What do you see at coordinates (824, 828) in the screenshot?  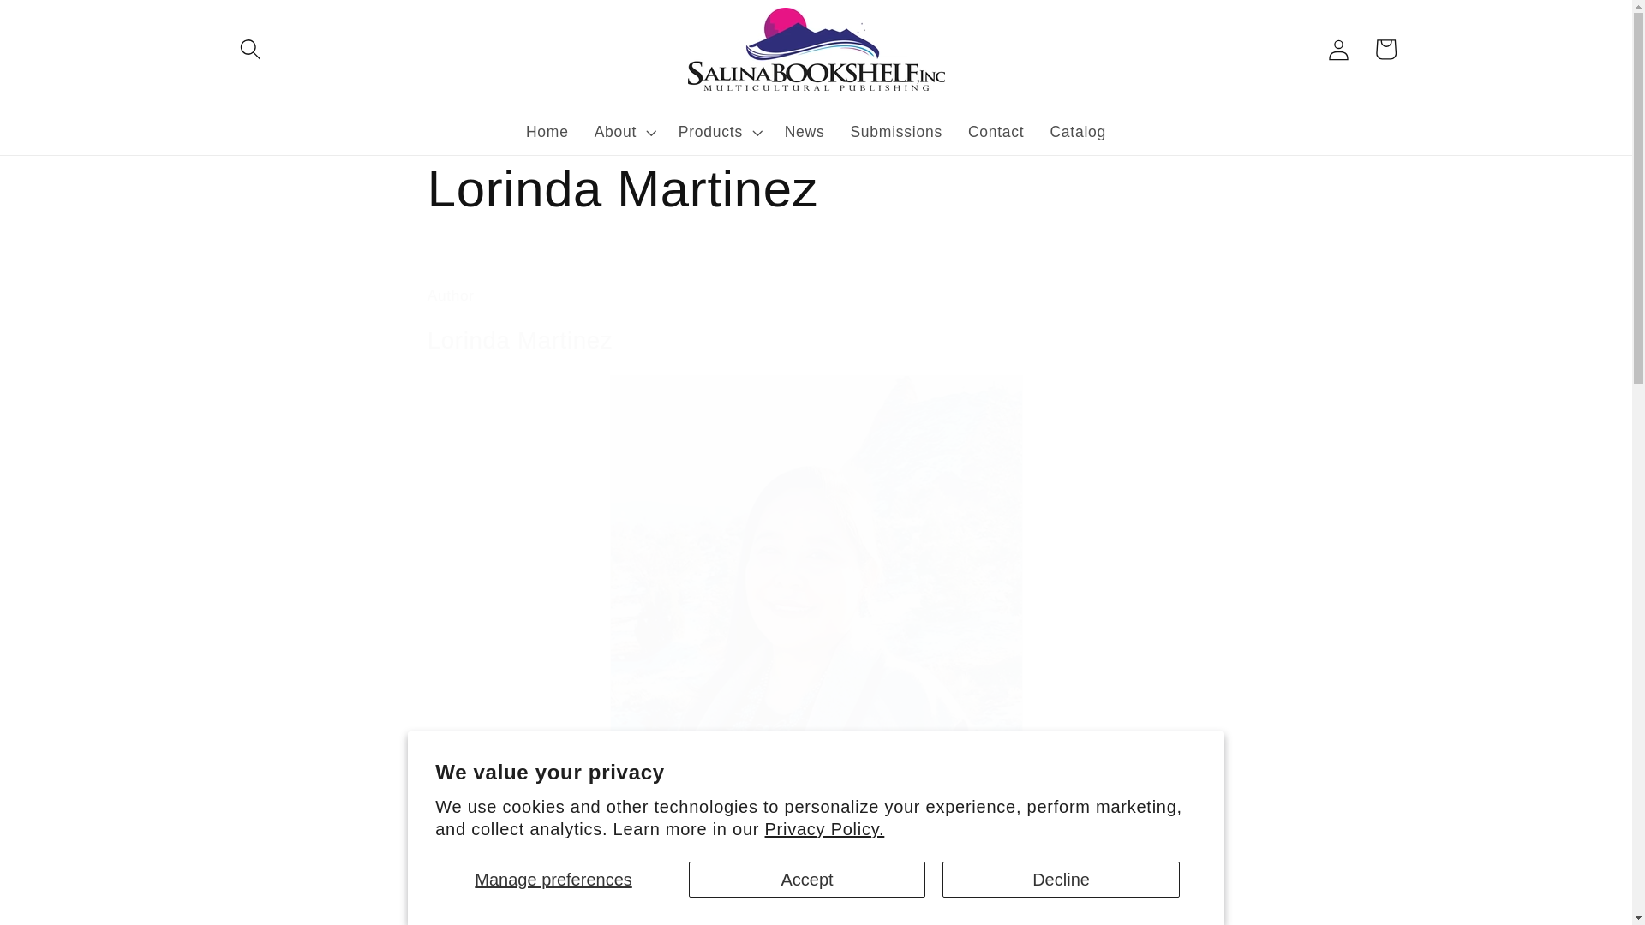 I see `Privacy Policy.` at bounding box center [824, 828].